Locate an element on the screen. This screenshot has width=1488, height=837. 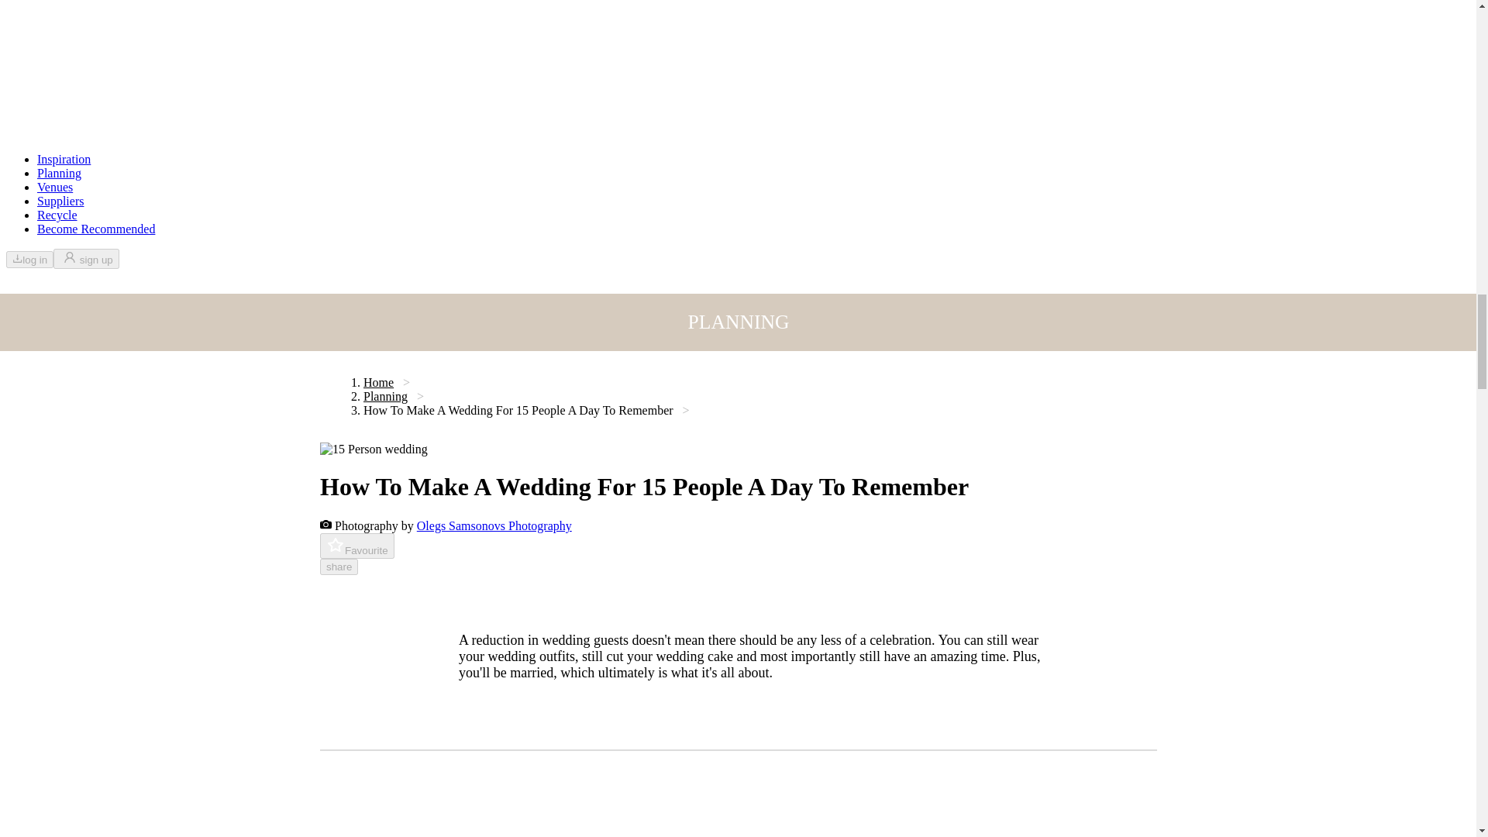
Home is located at coordinates (377, 382).